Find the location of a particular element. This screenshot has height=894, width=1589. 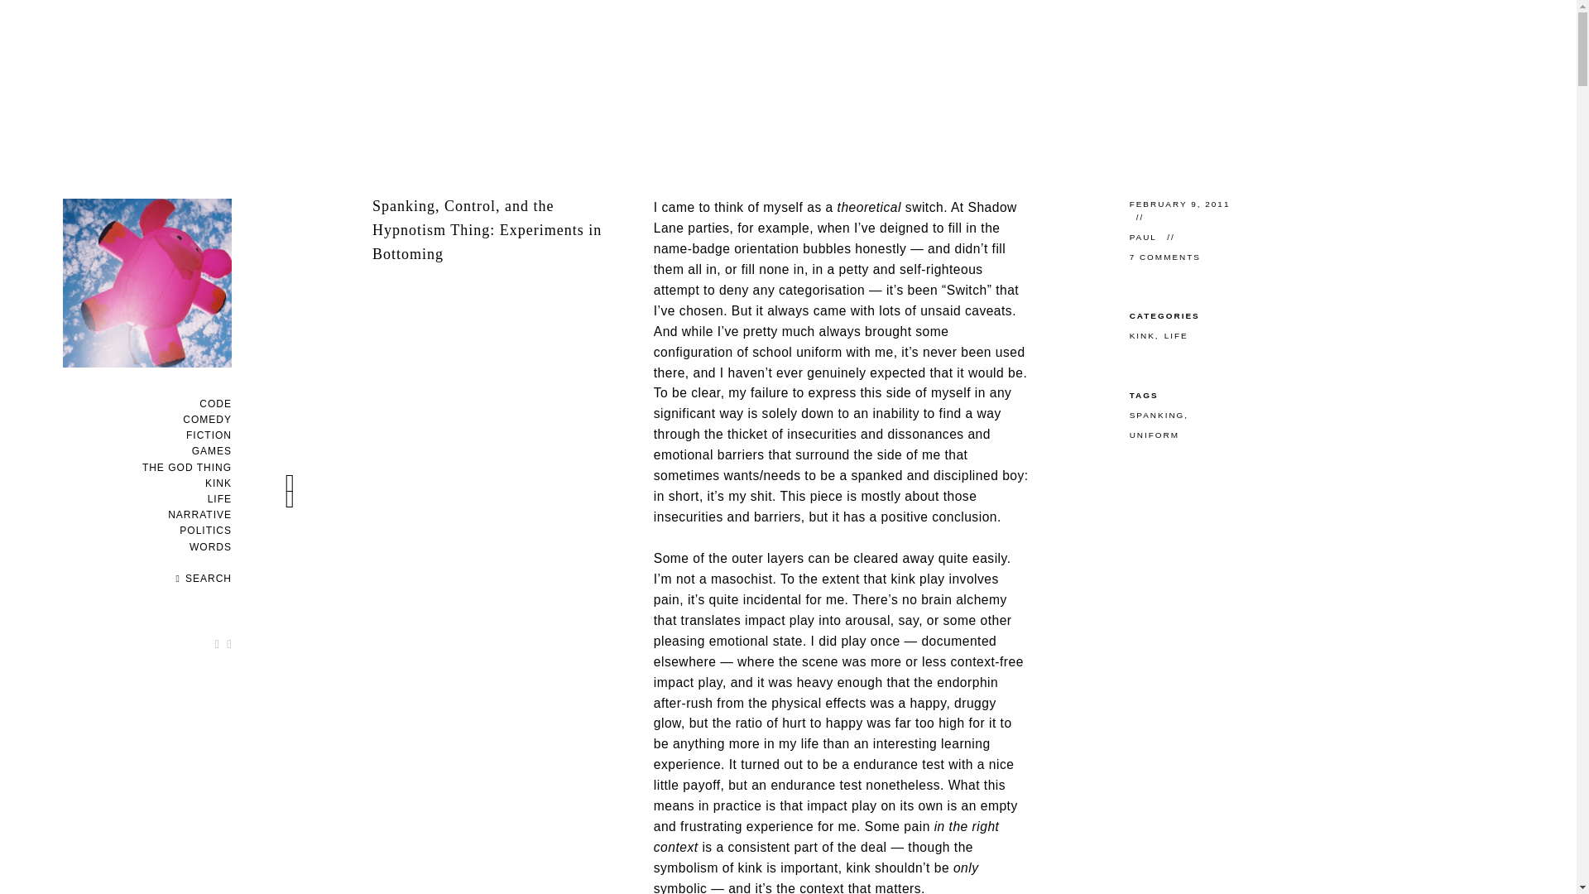

LIFE is located at coordinates (1177, 335).